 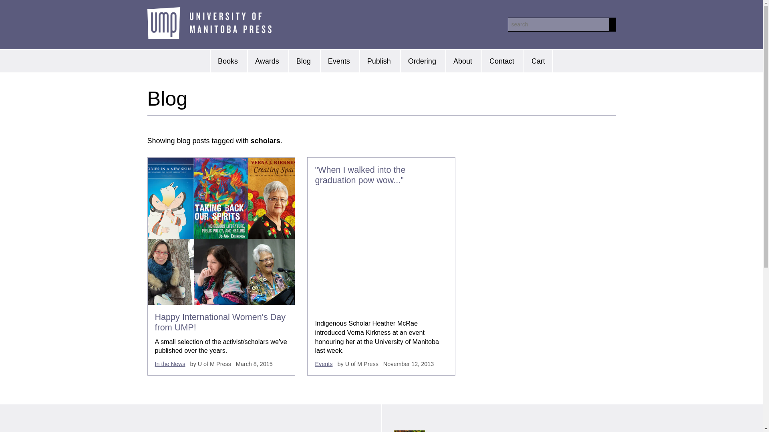 What do you see at coordinates (378, 61) in the screenshot?
I see `Publish` at bounding box center [378, 61].